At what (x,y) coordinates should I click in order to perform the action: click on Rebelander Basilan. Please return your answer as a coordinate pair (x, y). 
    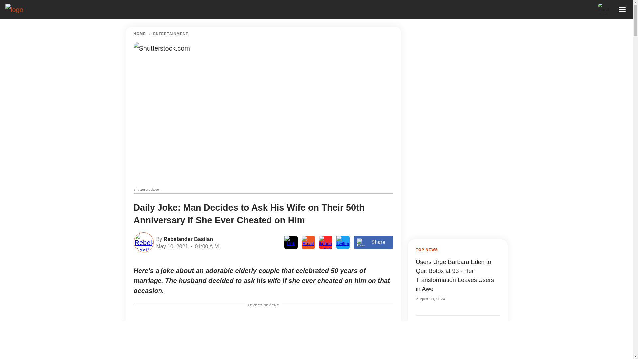
    Looking at the image, I should click on (187, 239).